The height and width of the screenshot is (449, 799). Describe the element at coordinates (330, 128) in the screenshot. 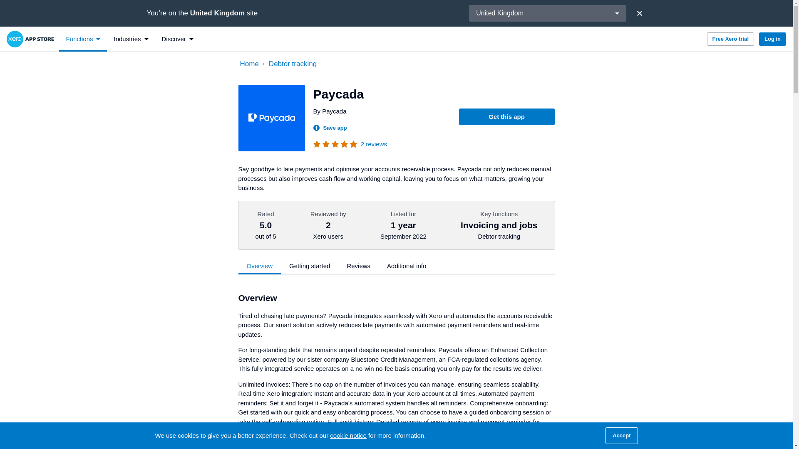

I see `Save app` at that location.